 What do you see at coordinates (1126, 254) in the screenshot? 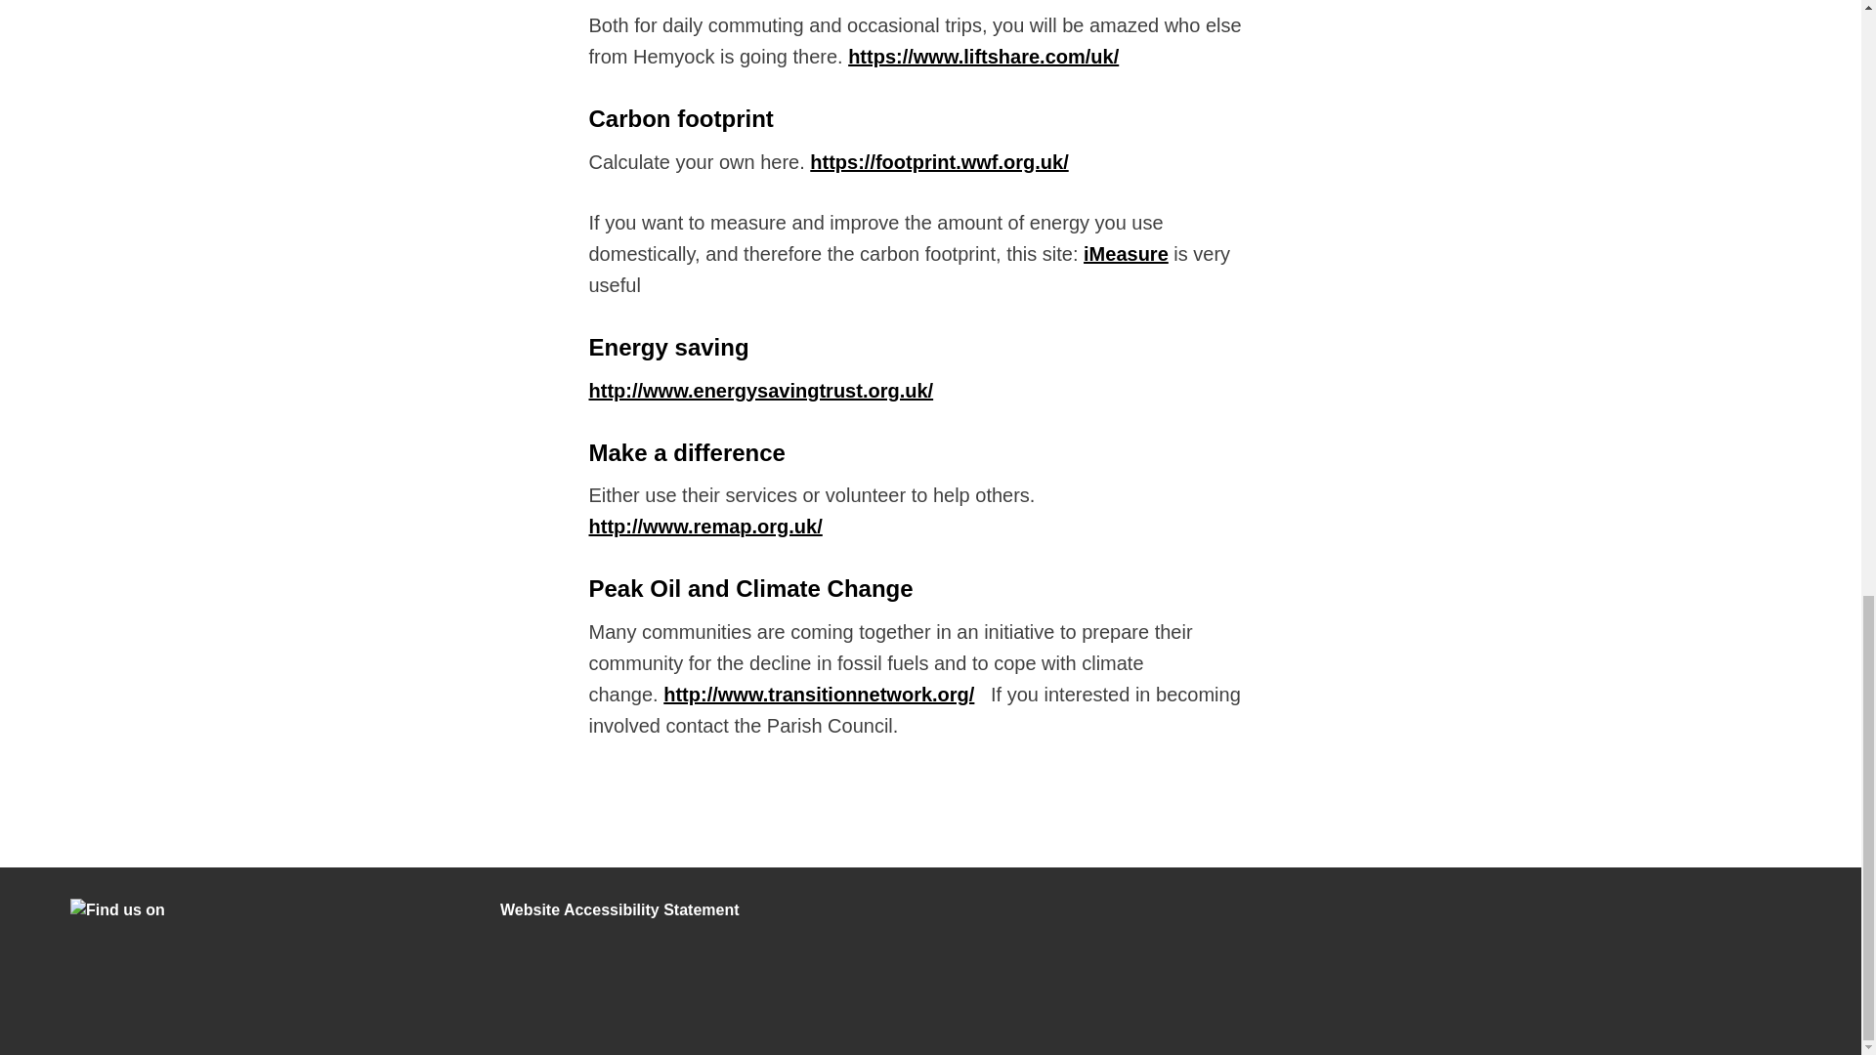
I see `iMeasure` at bounding box center [1126, 254].